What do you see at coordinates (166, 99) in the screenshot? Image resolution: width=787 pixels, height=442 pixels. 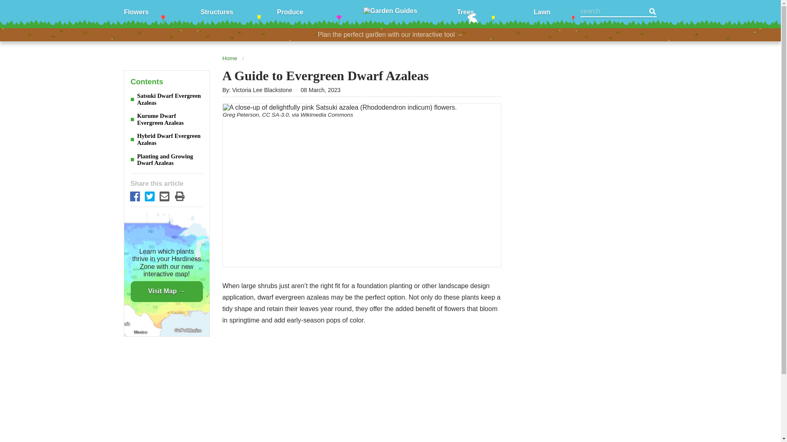 I see `Satsuki Dwarf Evergreen Azaleas` at bounding box center [166, 99].